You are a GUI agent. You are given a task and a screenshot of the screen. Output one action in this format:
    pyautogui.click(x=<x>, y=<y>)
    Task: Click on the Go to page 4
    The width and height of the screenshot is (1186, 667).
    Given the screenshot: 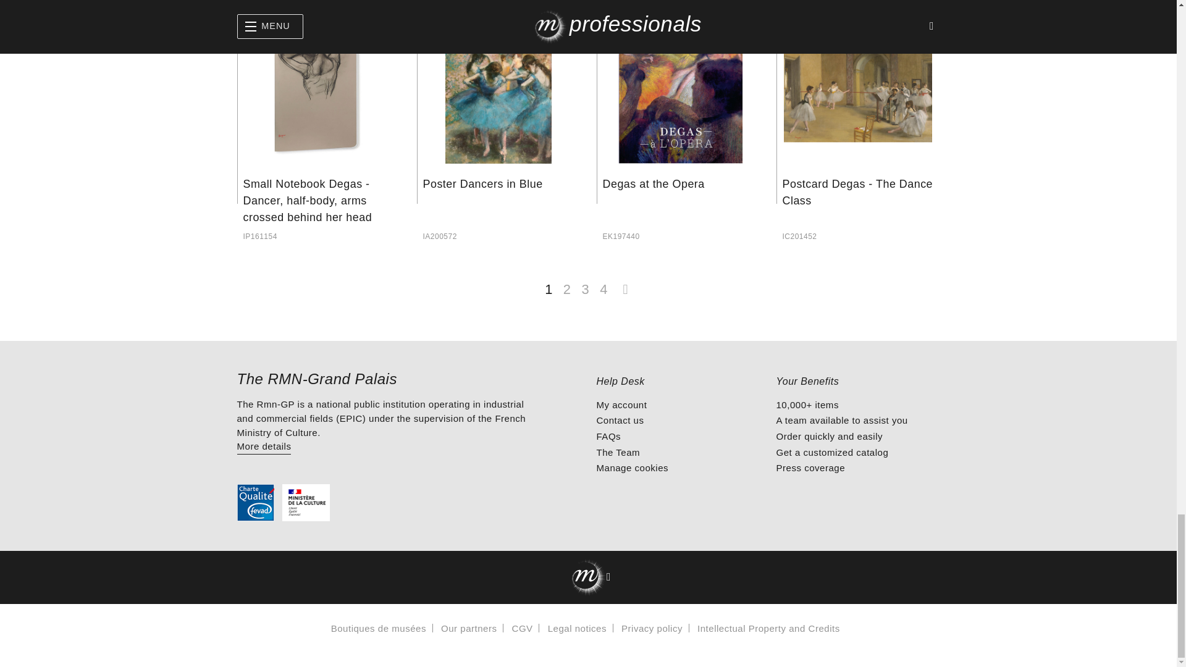 What is the action you would take?
    pyautogui.click(x=603, y=283)
    